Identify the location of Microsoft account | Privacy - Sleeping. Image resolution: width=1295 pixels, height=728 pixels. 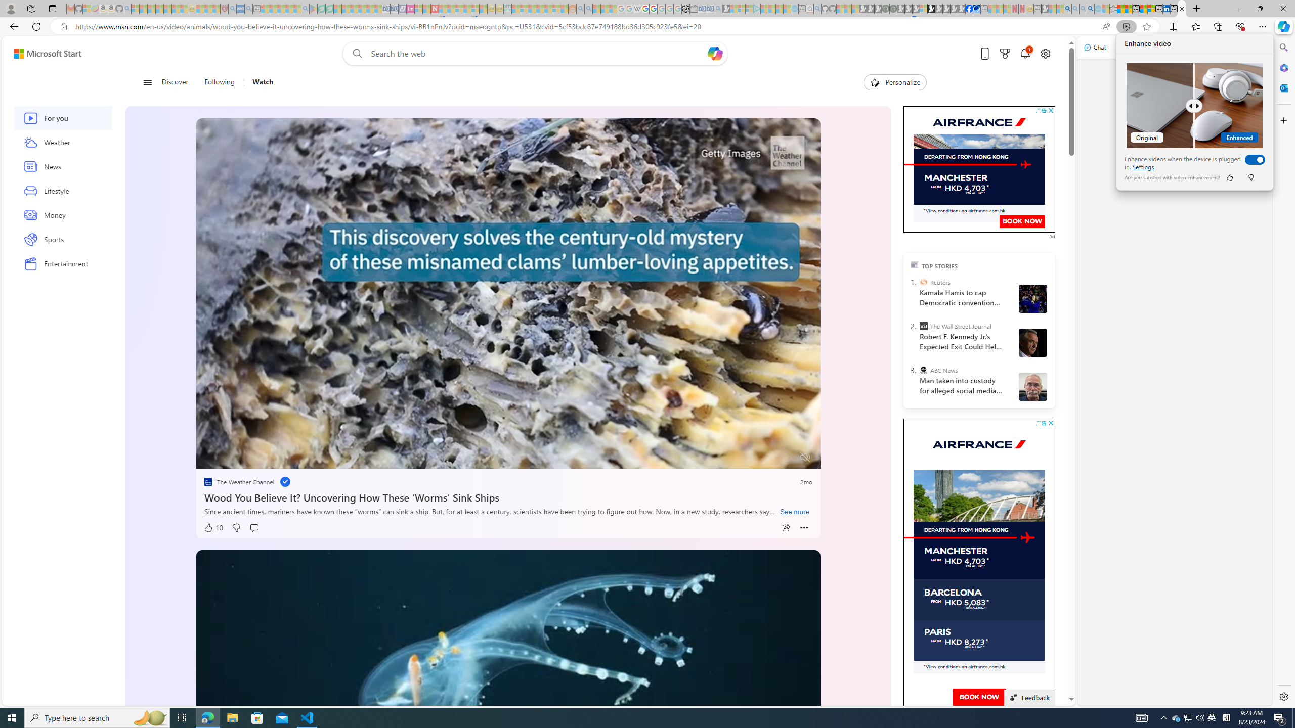
(749, 9).